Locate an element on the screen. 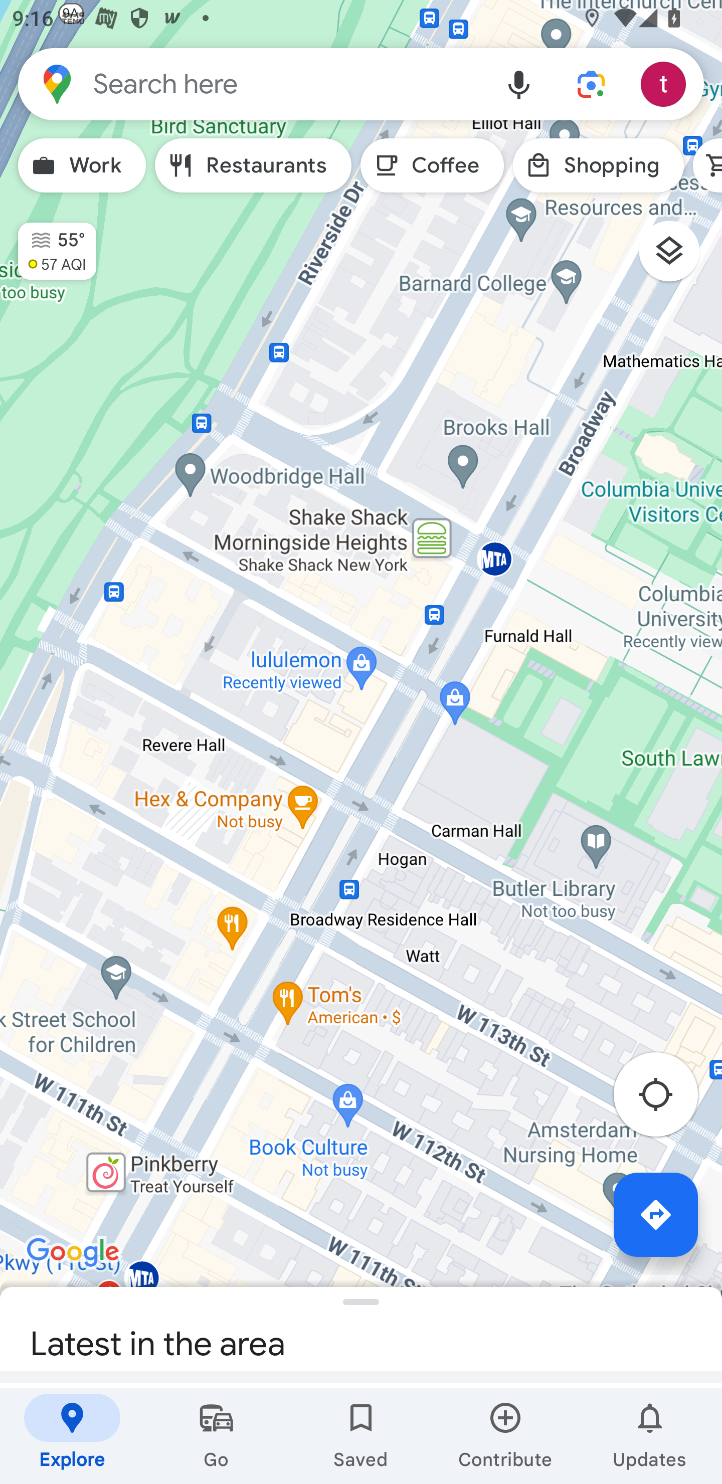  Directions is located at coordinates (656, 1214).